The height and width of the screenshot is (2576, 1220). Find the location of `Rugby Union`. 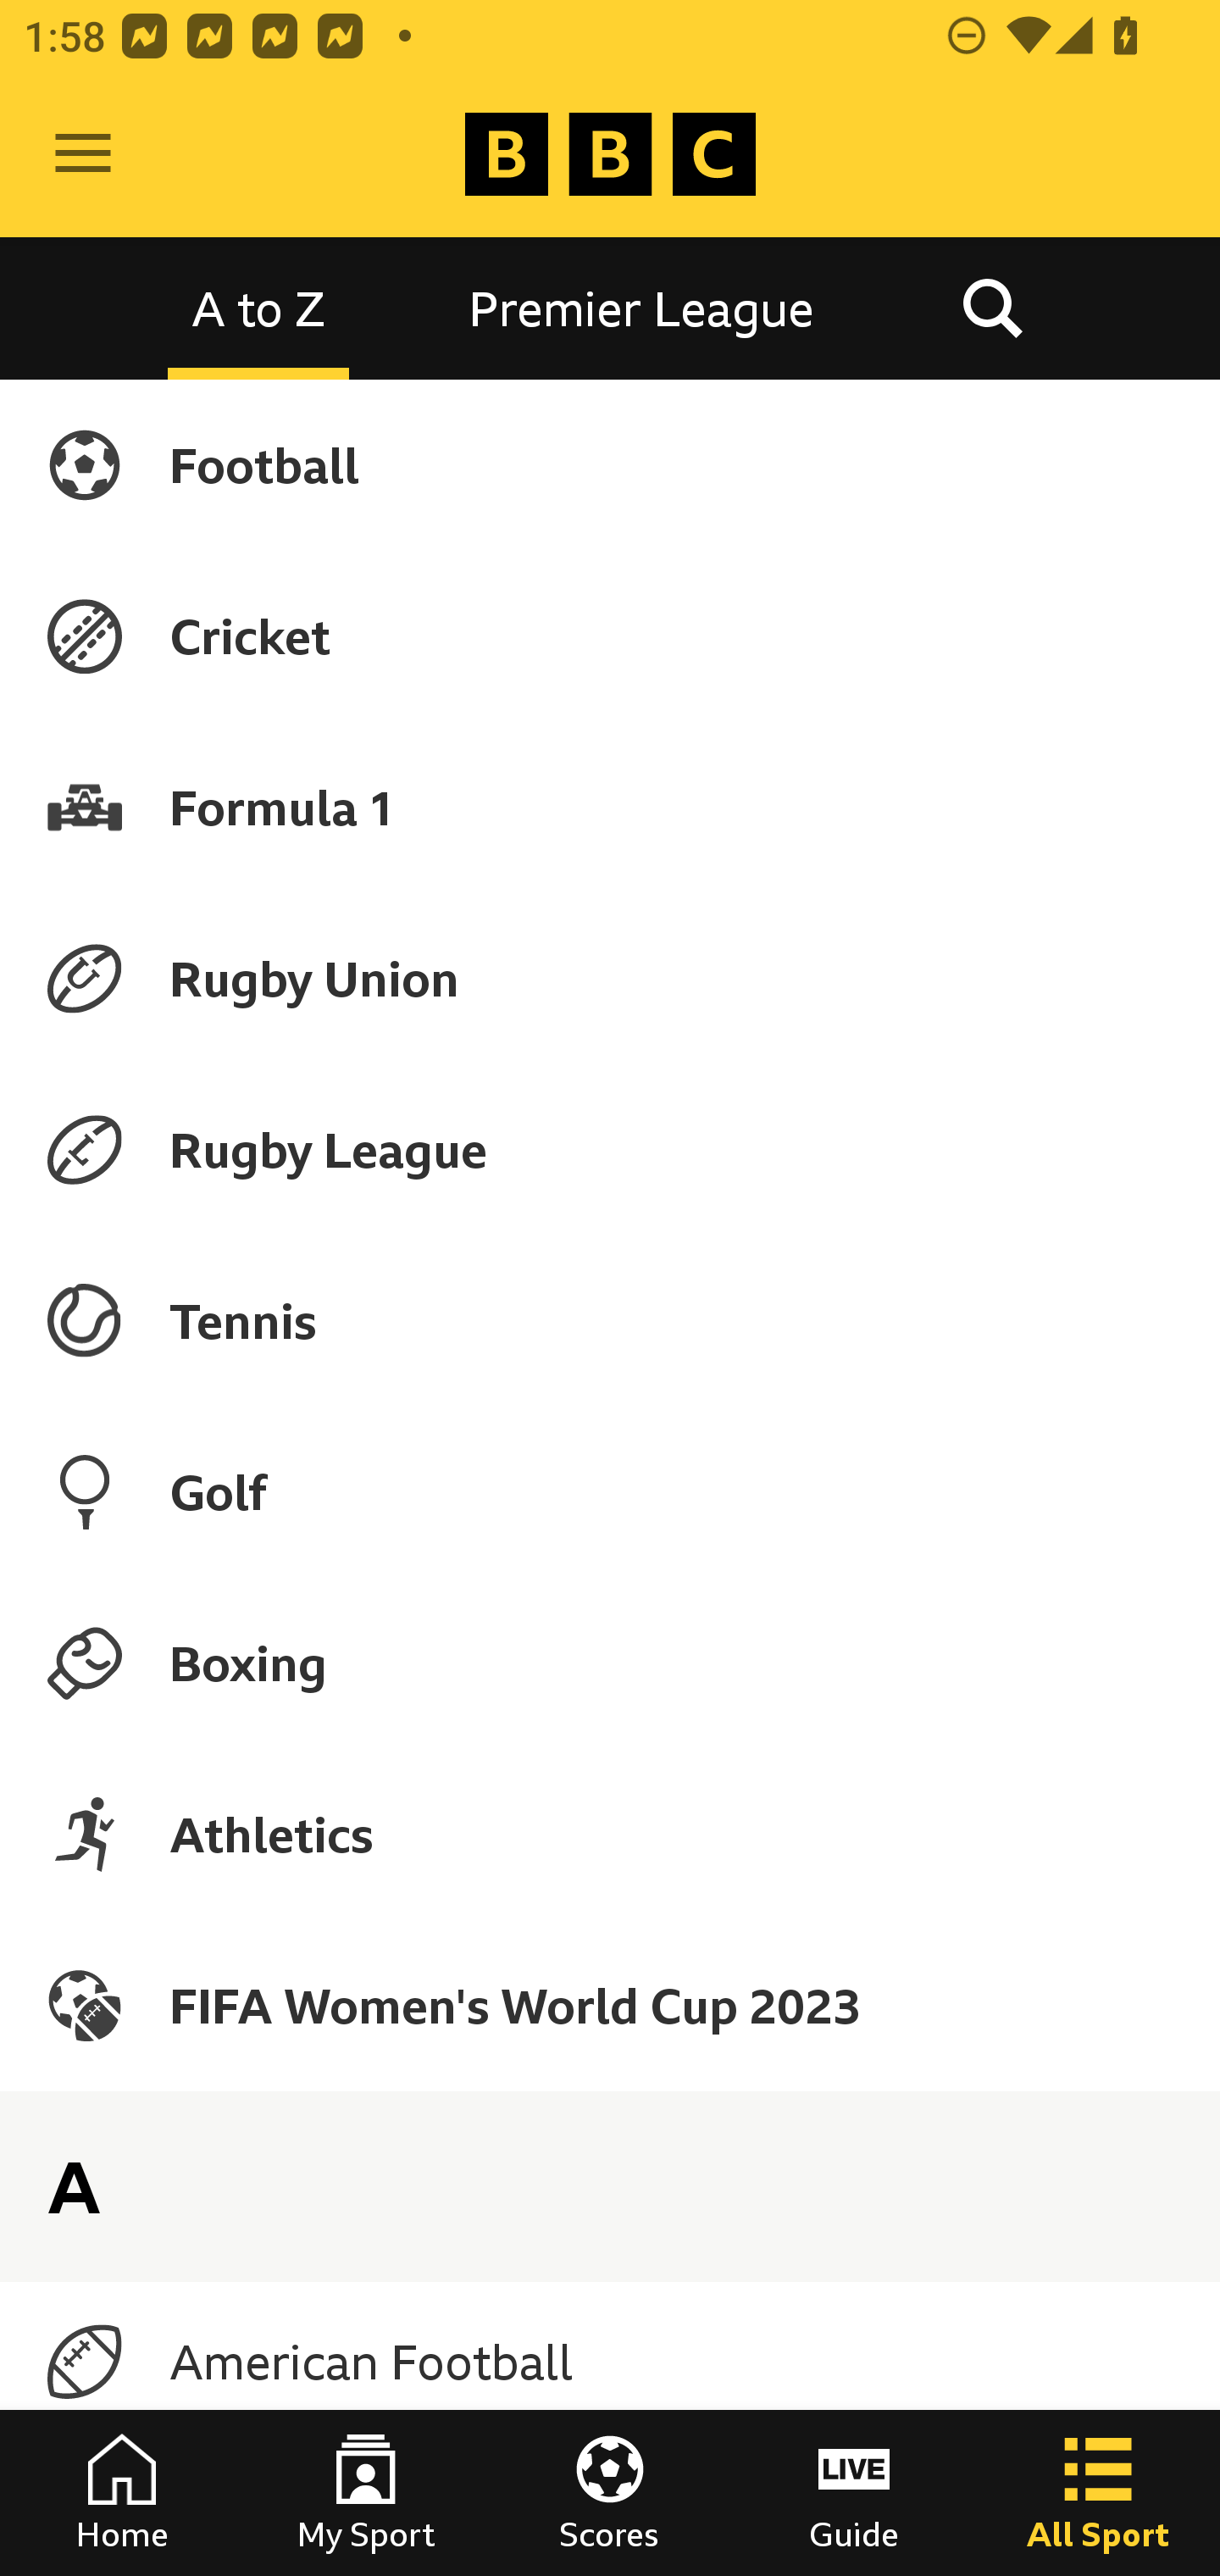

Rugby Union is located at coordinates (610, 978).